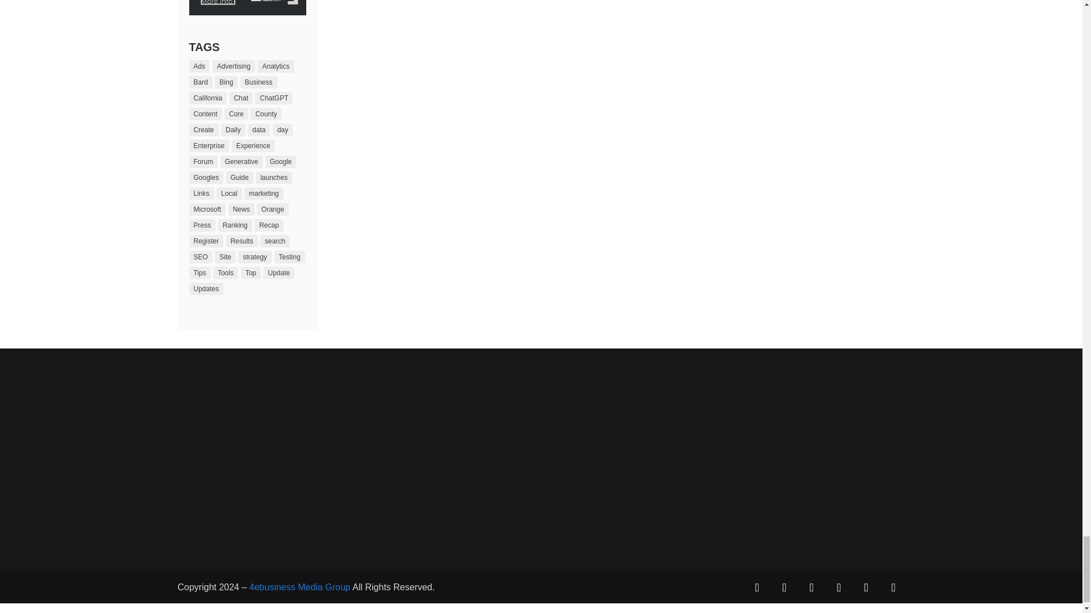 Image resolution: width=1091 pixels, height=613 pixels. I want to click on Follow on Facebook, so click(756, 587).